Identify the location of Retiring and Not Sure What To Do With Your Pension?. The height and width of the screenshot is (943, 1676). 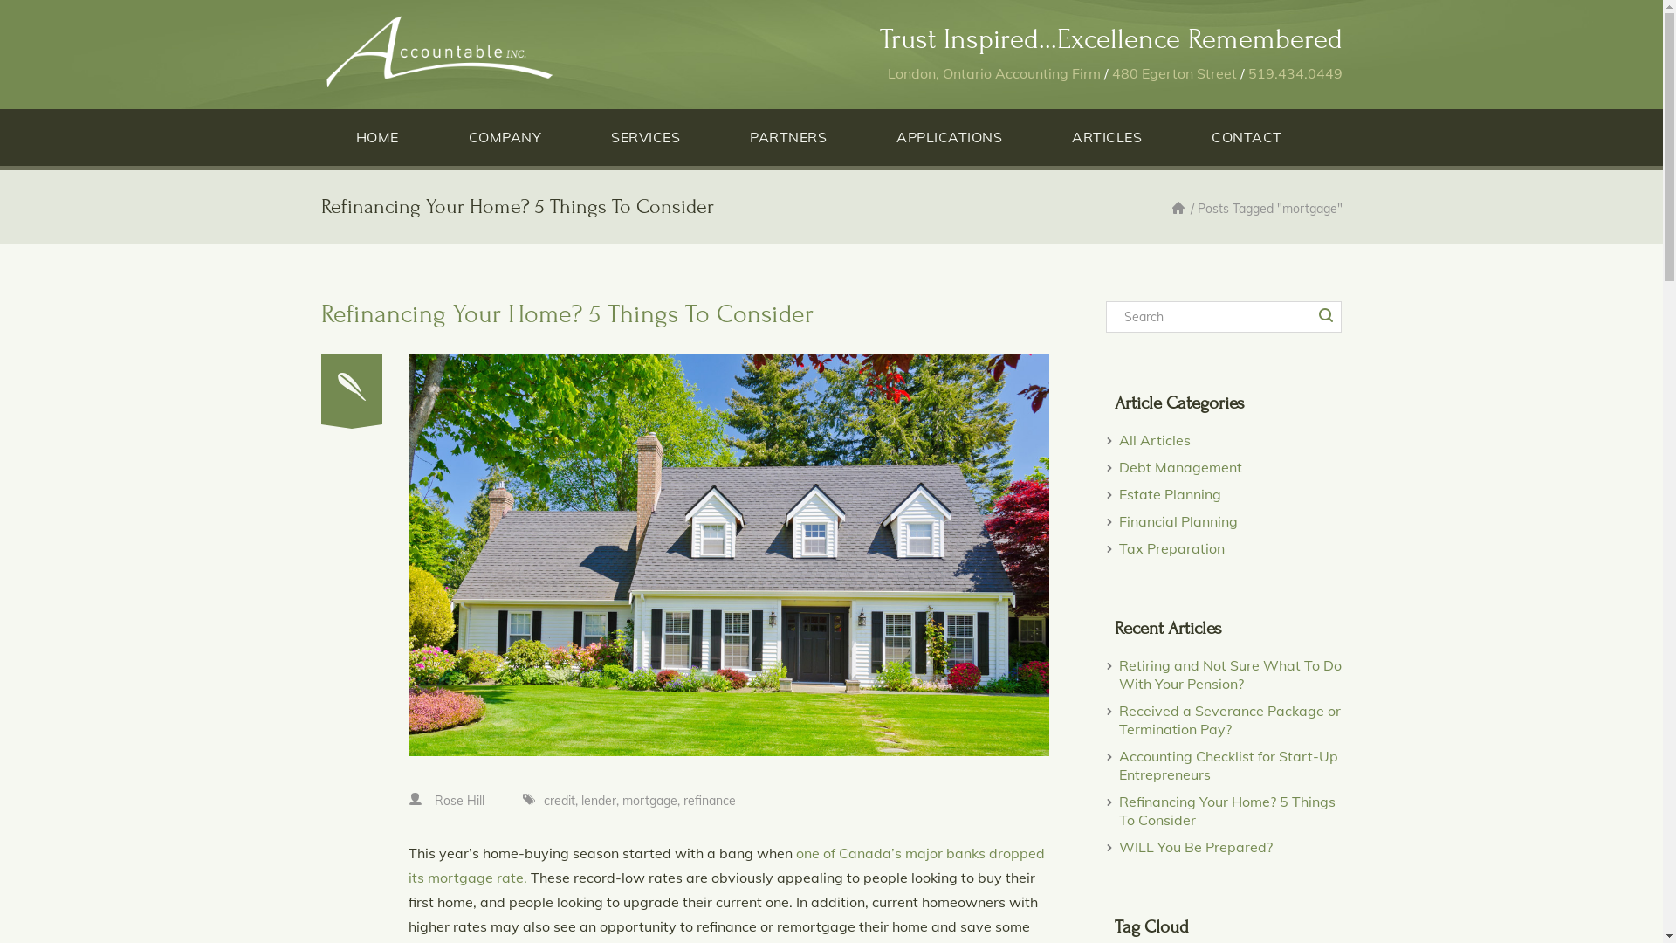
(1231, 674).